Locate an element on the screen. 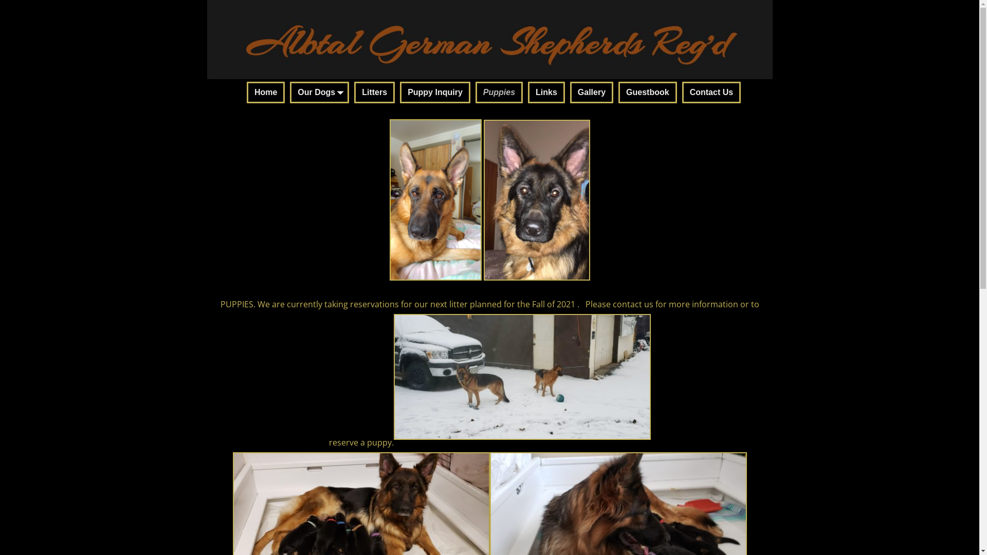 The image size is (987, 555). Puppy Inquiry is located at coordinates (435, 92).